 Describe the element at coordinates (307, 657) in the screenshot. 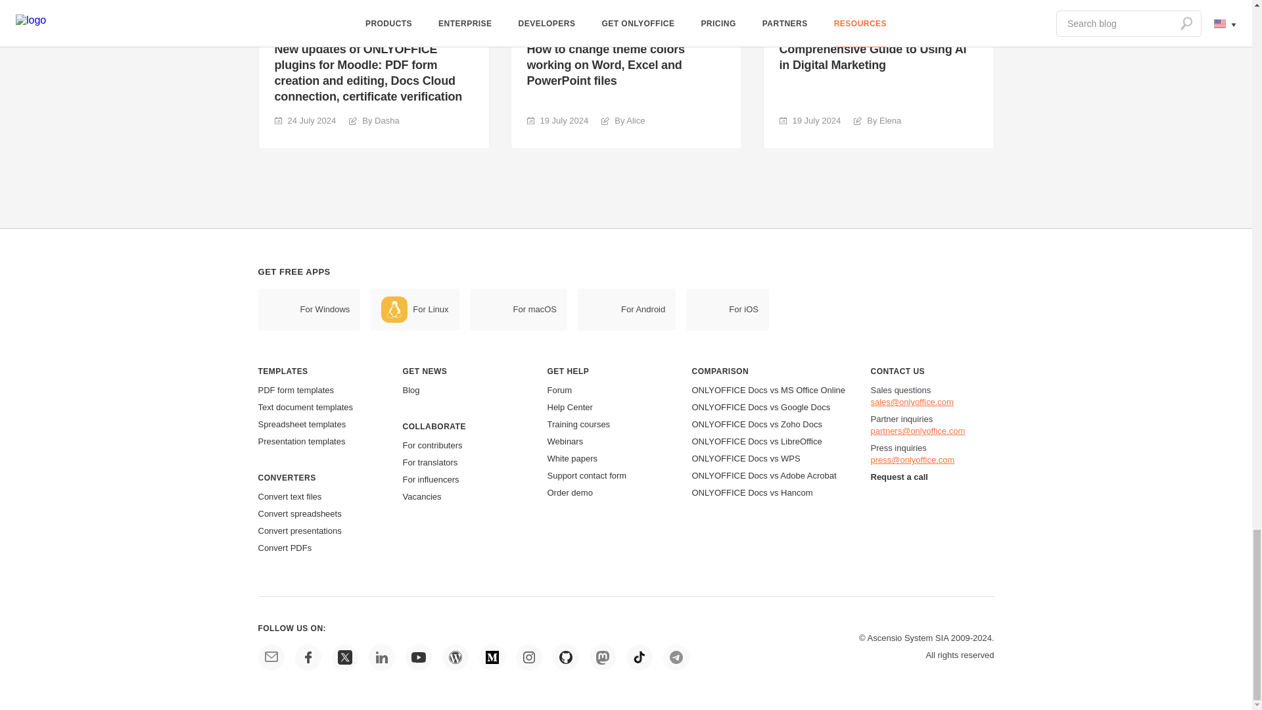

I see `Facebook` at that location.